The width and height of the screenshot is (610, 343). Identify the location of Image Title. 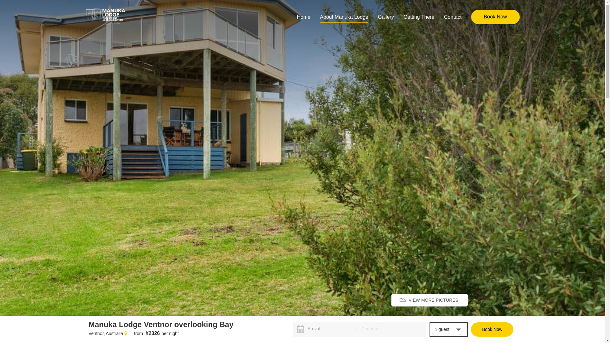
(302, 158).